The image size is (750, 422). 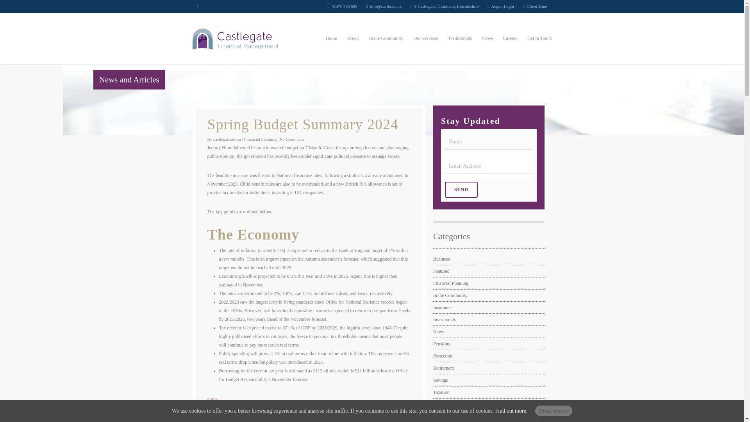 I want to click on Send, so click(x=461, y=190).